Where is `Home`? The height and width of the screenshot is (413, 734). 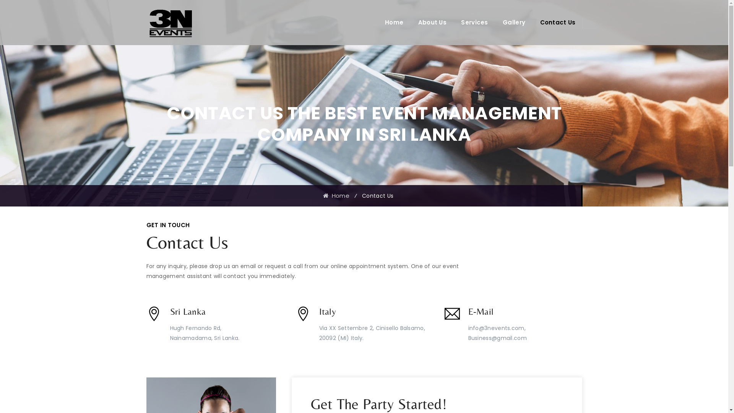
Home is located at coordinates (394, 22).